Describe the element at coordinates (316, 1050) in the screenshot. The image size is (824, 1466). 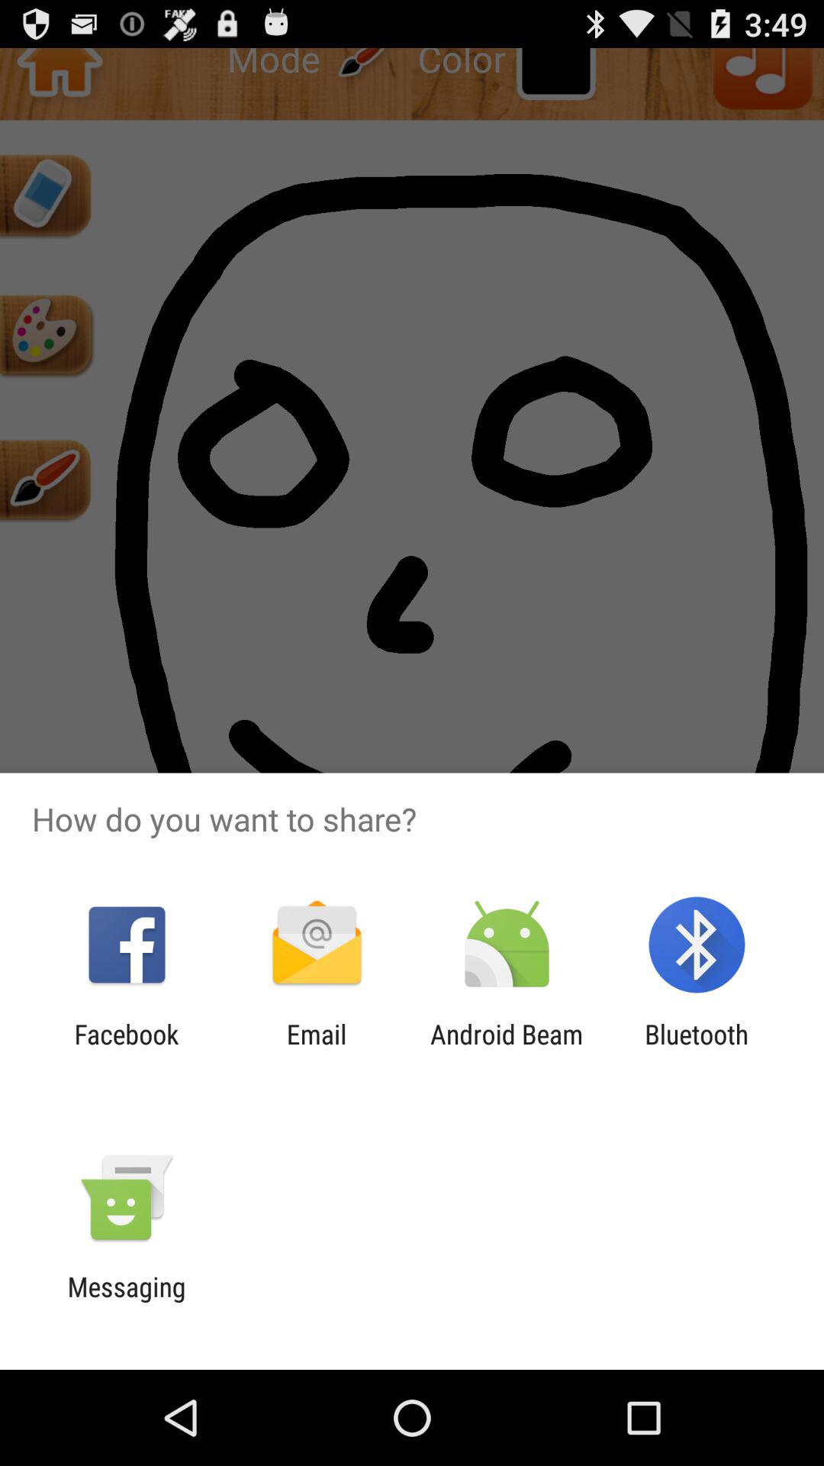
I see `select item to the left of the android beam item` at that location.